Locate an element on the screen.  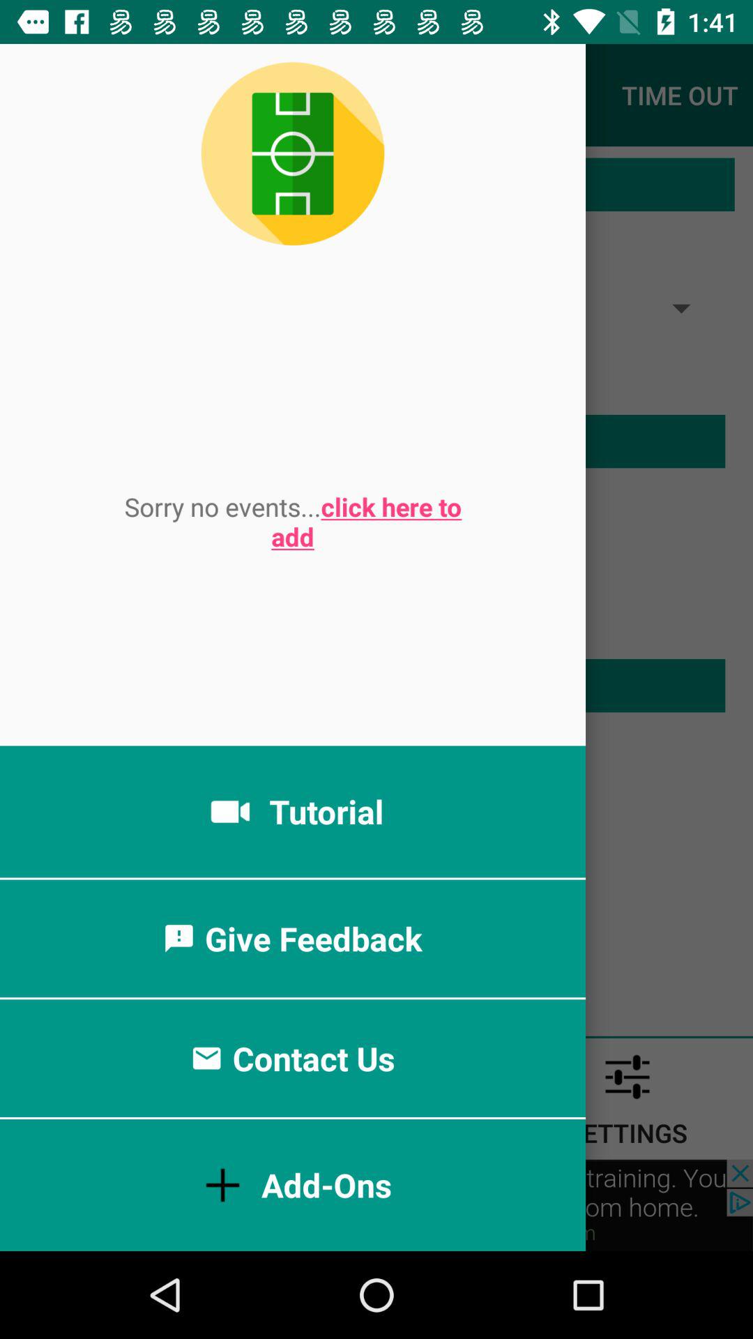
select on the time out text is located at coordinates (680, 95).